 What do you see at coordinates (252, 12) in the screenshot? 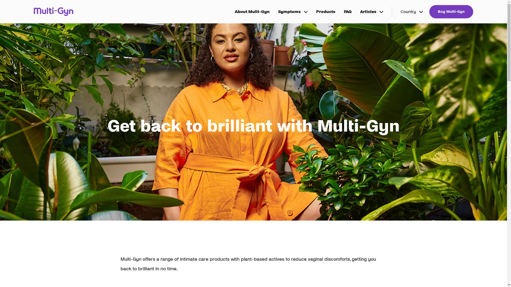
I see `About Multi-Gyn` at bounding box center [252, 12].